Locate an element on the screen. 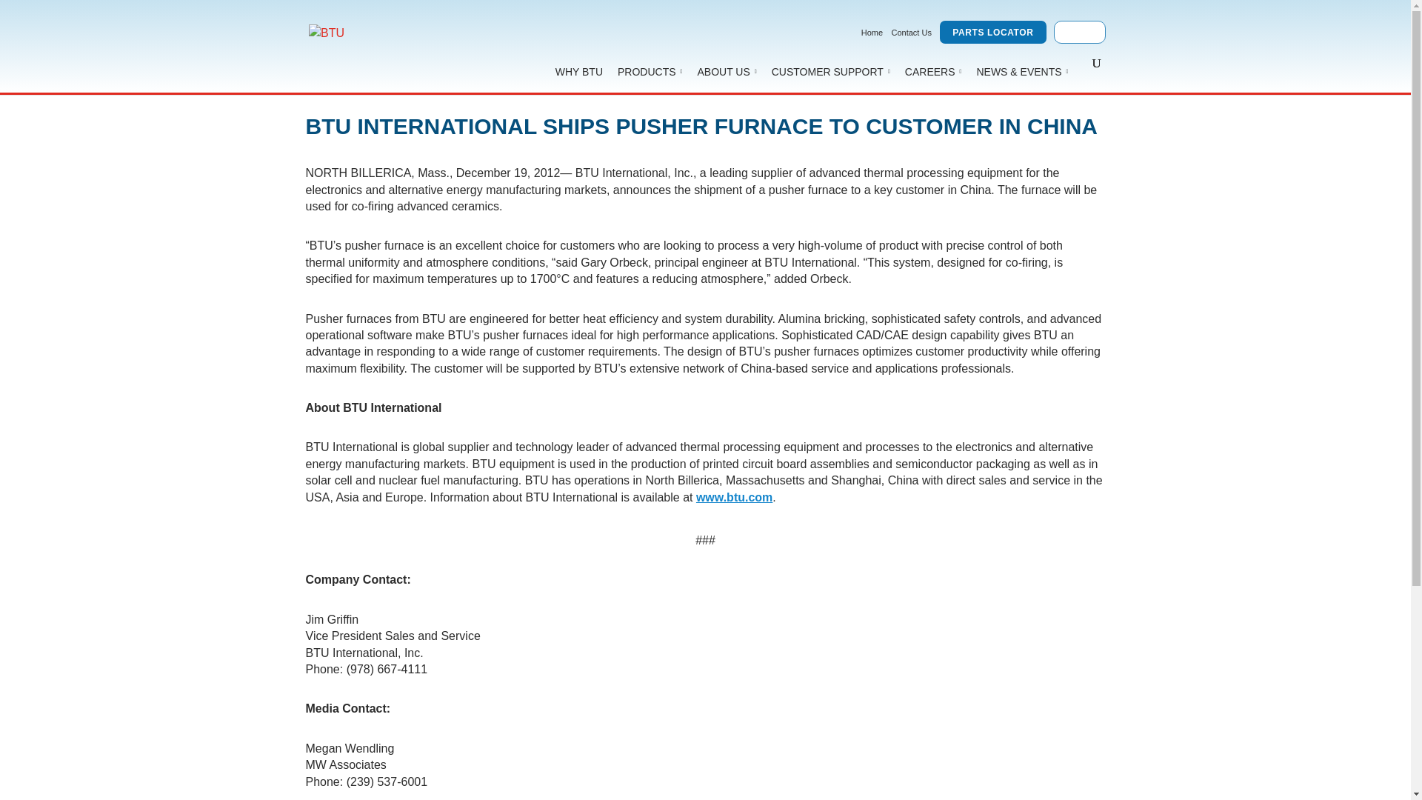 Image resolution: width=1422 pixels, height=800 pixels. PARTS LOCATOR is located at coordinates (992, 33).